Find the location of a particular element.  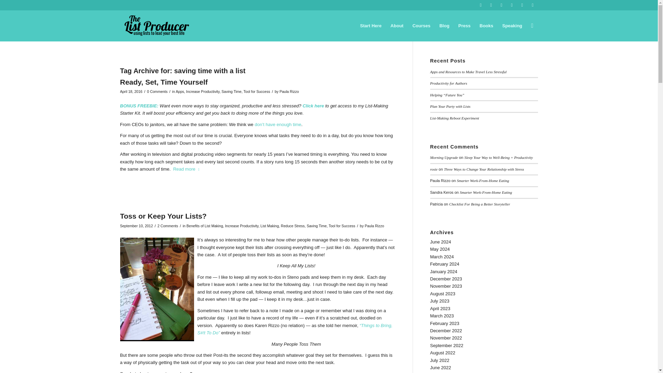

Speaking is located at coordinates (512, 26).